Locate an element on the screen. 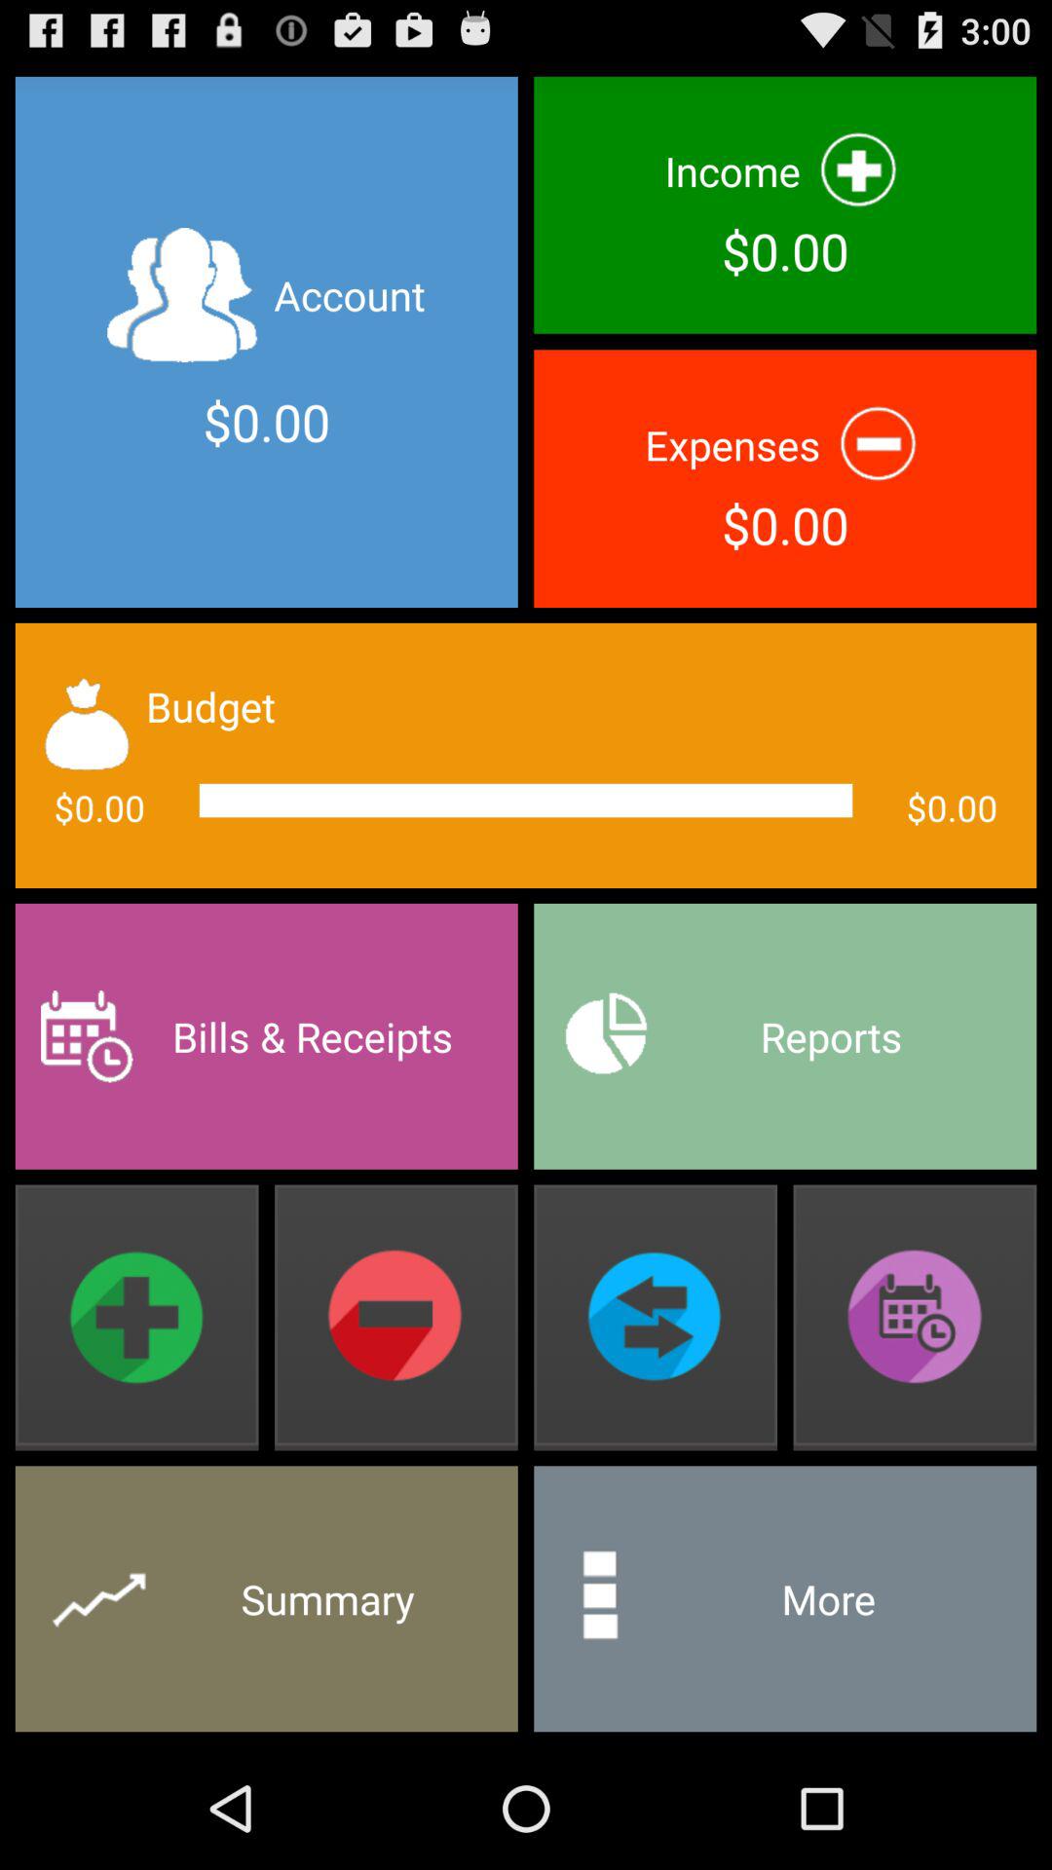  choose the summary is located at coordinates (266, 1599).